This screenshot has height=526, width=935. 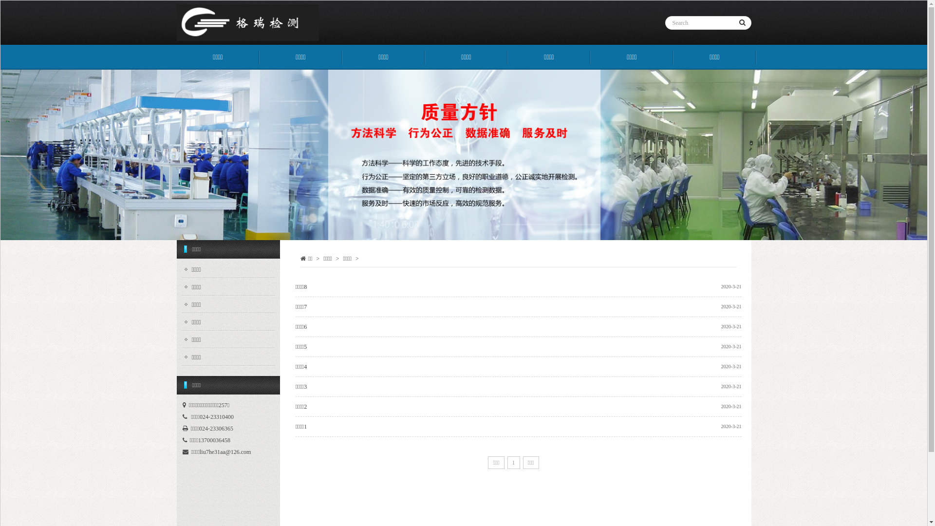 I want to click on 1, so click(x=514, y=463).